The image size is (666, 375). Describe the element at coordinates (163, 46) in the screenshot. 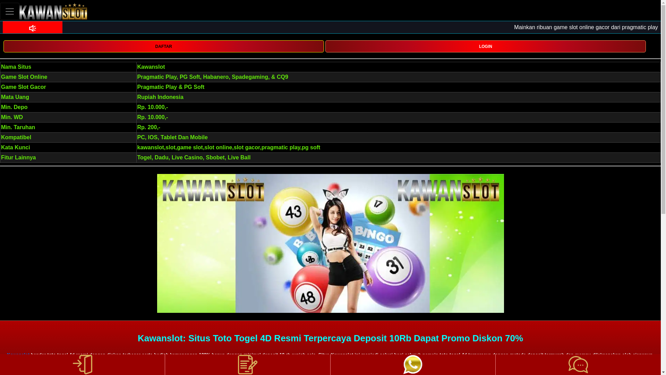

I see `DAFTAR` at that location.